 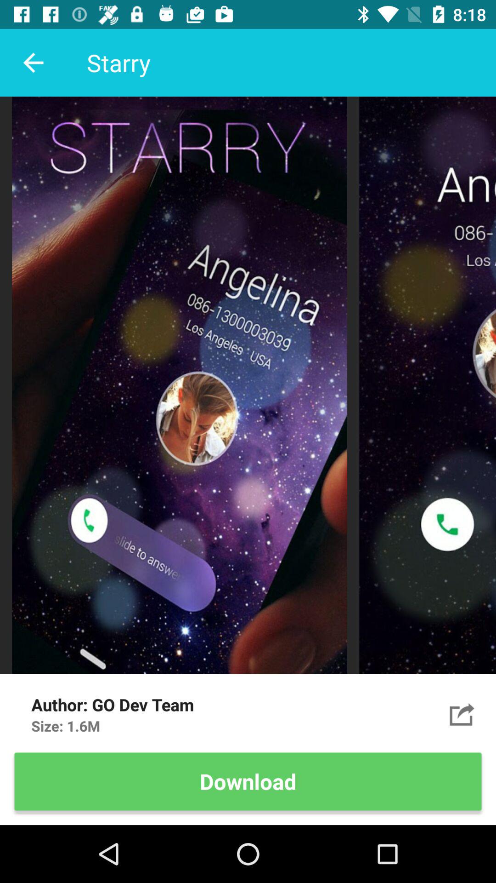 I want to click on turn off the item at the bottom right corner, so click(x=462, y=714).